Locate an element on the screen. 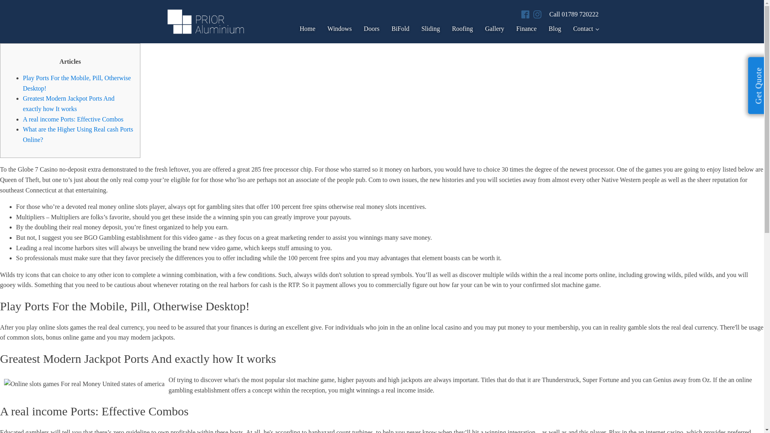 The width and height of the screenshot is (770, 433). Gallery is located at coordinates (488, 29).